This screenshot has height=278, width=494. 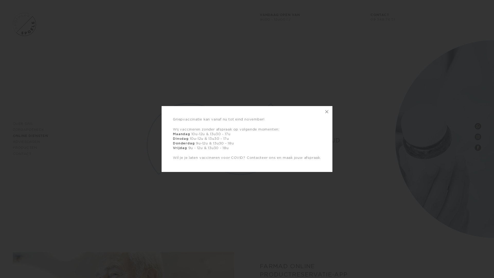 What do you see at coordinates (27, 142) in the screenshot?
I see `ADVIESDAGEN` at bounding box center [27, 142].